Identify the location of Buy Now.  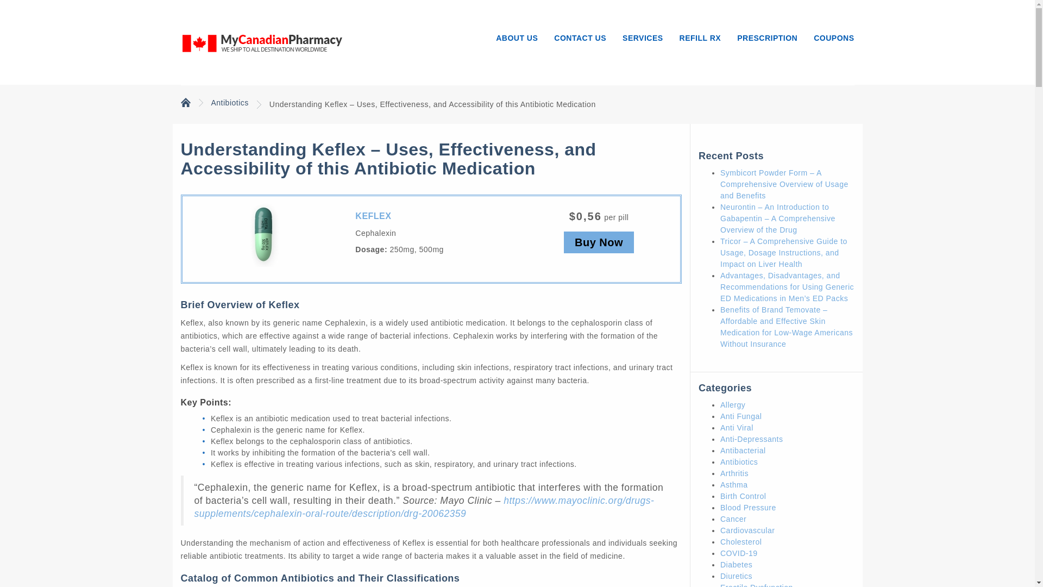
(599, 242).